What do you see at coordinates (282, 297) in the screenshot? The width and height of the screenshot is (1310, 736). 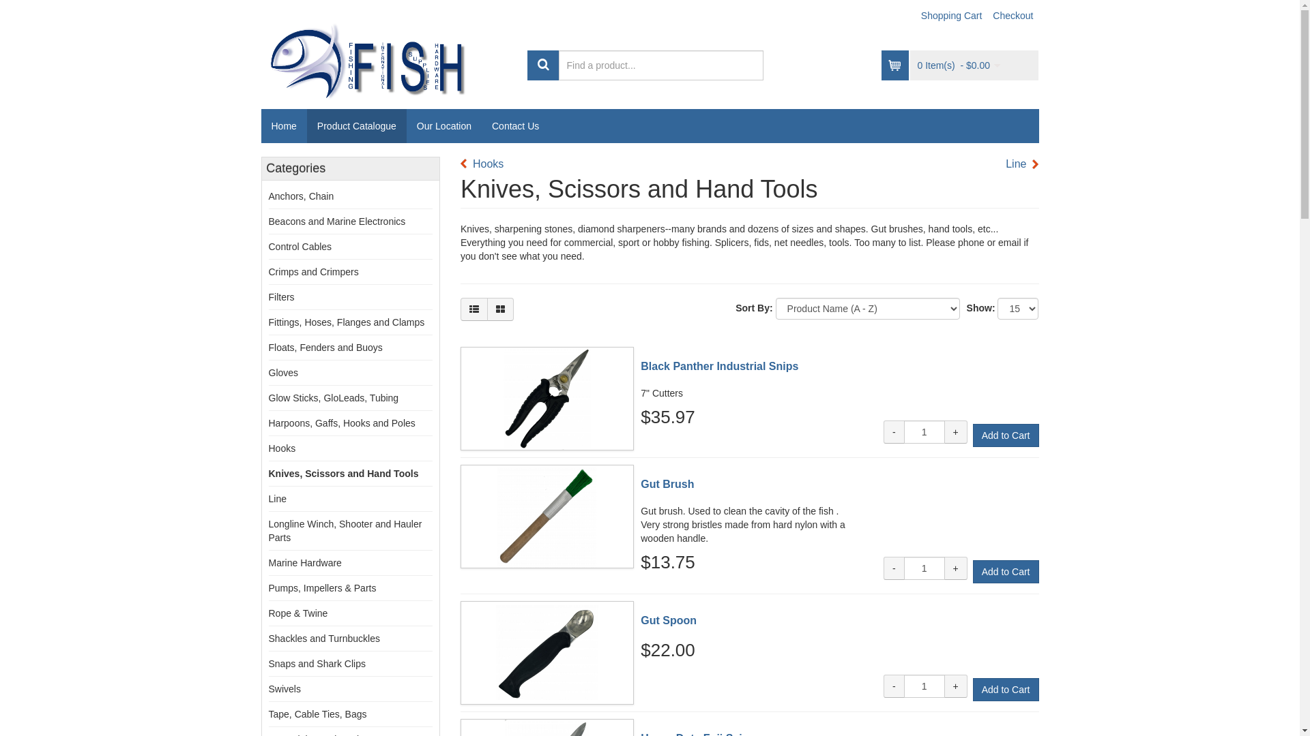 I see `Filters` at bounding box center [282, 297].